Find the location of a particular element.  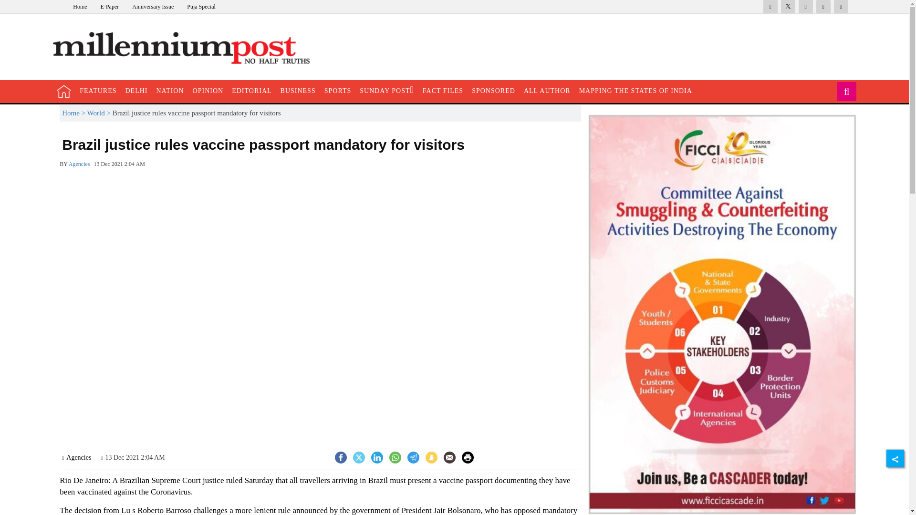

EDITORIAL is located at coordinates (251, 91).